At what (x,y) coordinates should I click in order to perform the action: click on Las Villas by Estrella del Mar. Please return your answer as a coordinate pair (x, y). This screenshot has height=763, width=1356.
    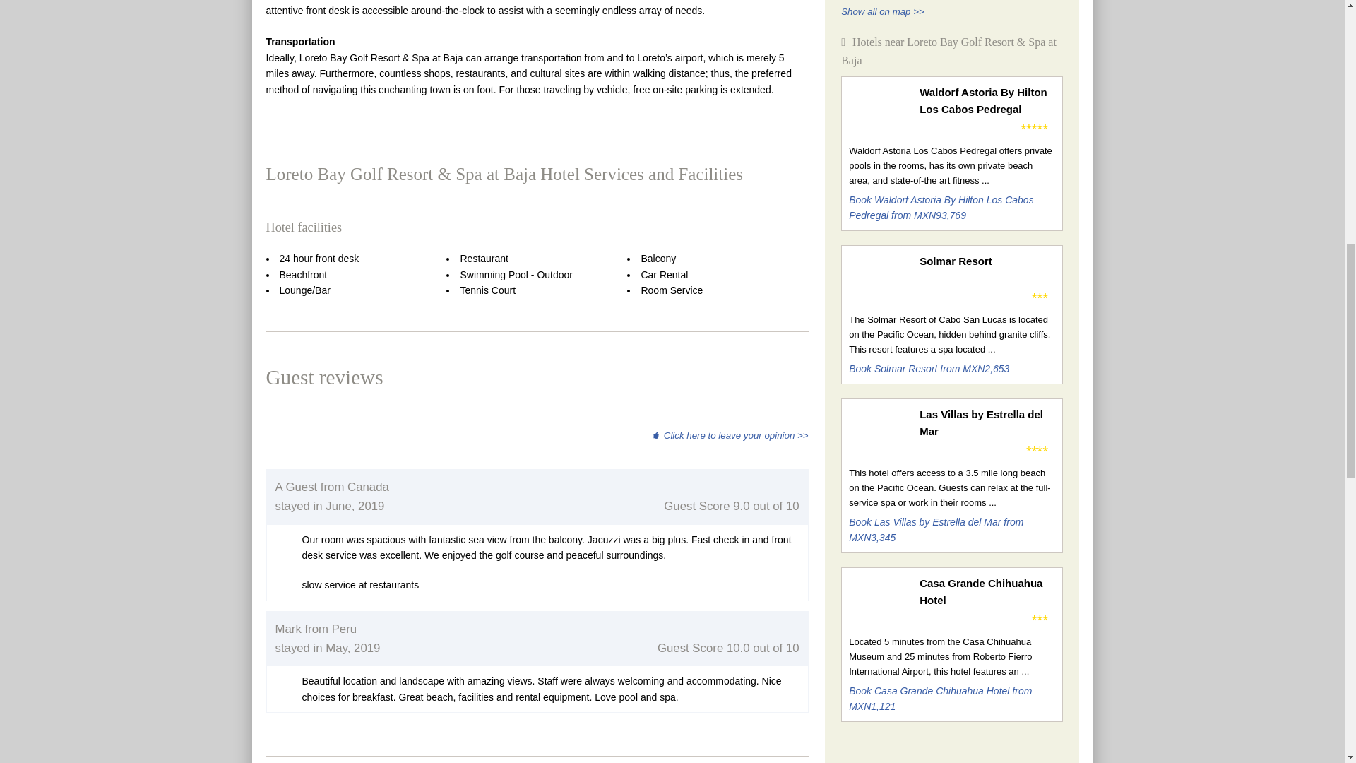
    Looking at the image, I should click on (987, 422).